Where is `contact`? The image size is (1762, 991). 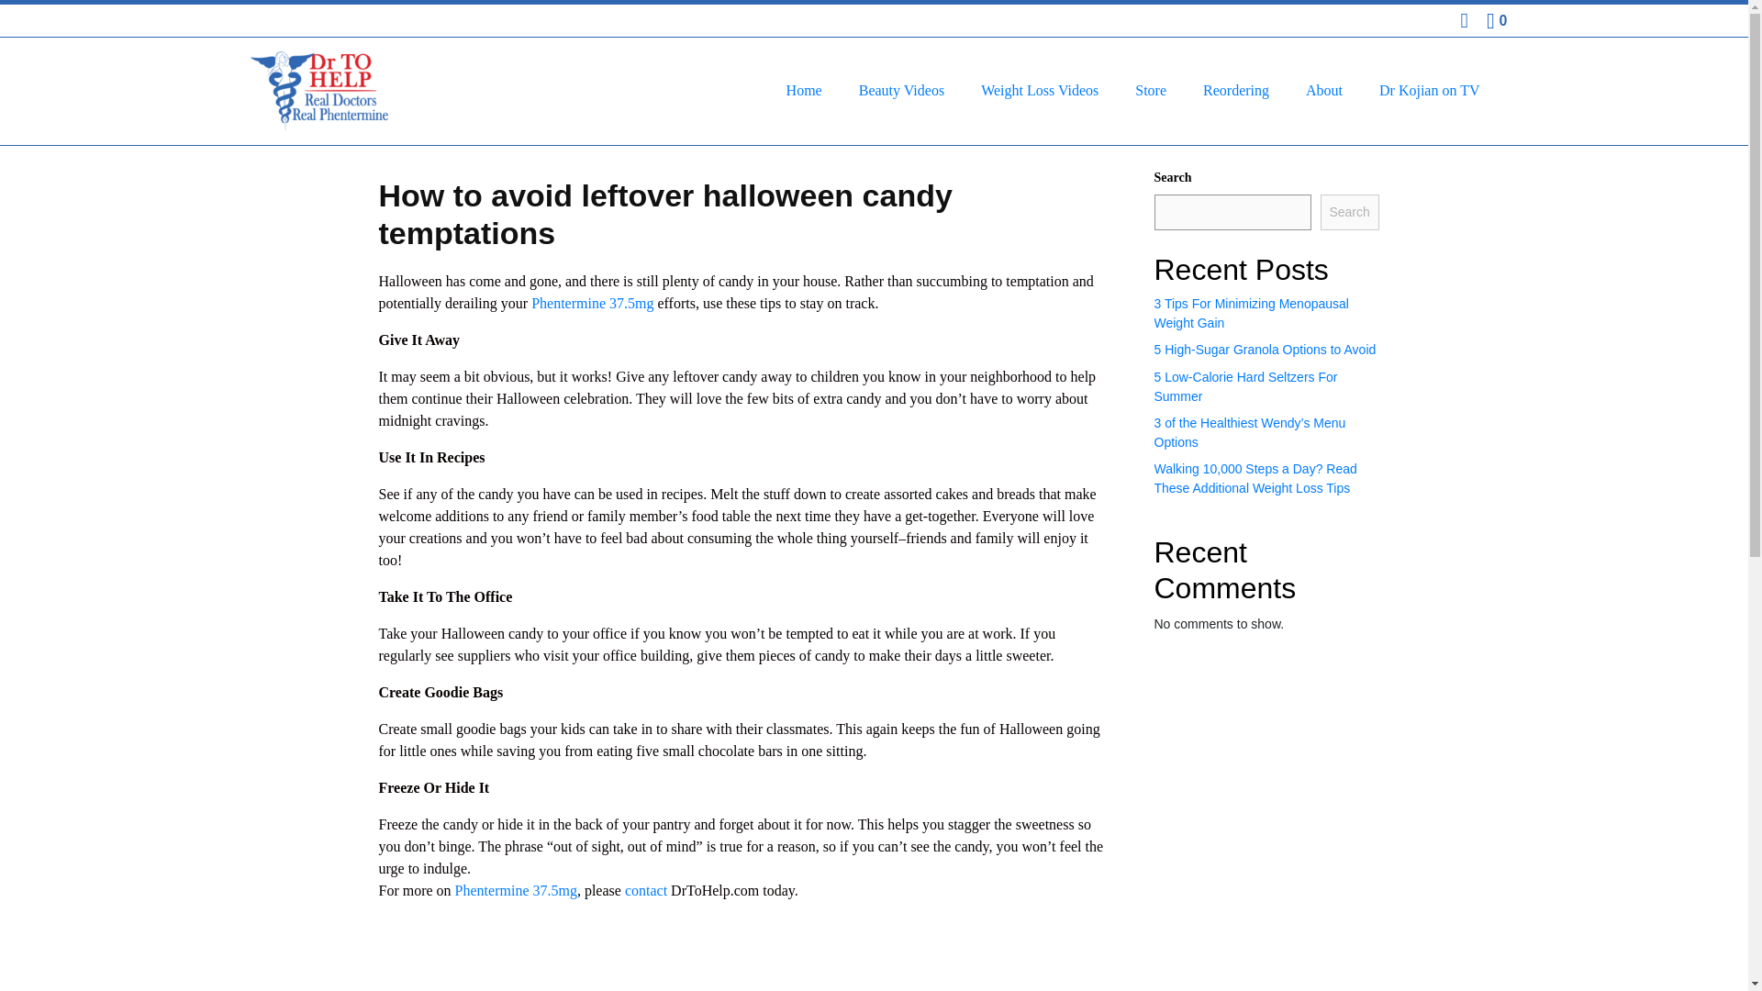 contact is located at coordinates (646, 890).